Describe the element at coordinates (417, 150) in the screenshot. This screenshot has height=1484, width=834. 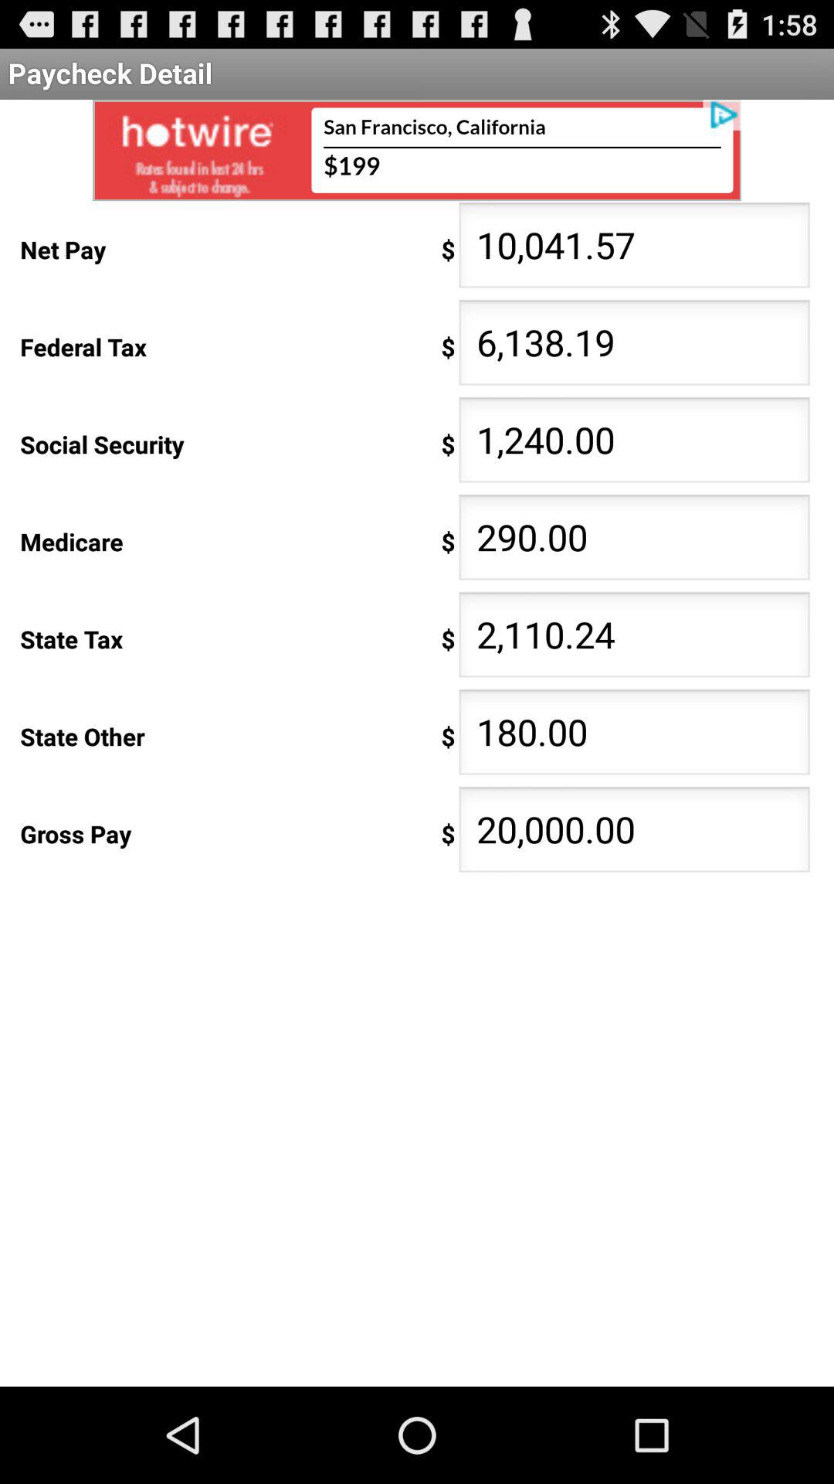
I see `advertisement` at that location.